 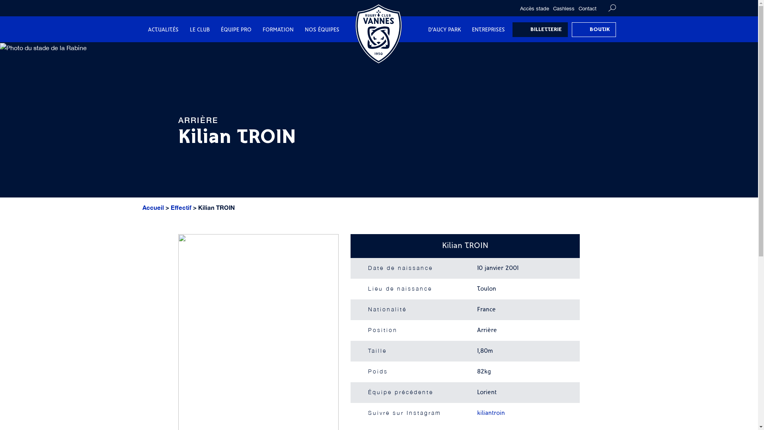 What do you see at coordinates (279, 51) in the screenshot?
I see `Juniors` at bounding box center [279, 51].